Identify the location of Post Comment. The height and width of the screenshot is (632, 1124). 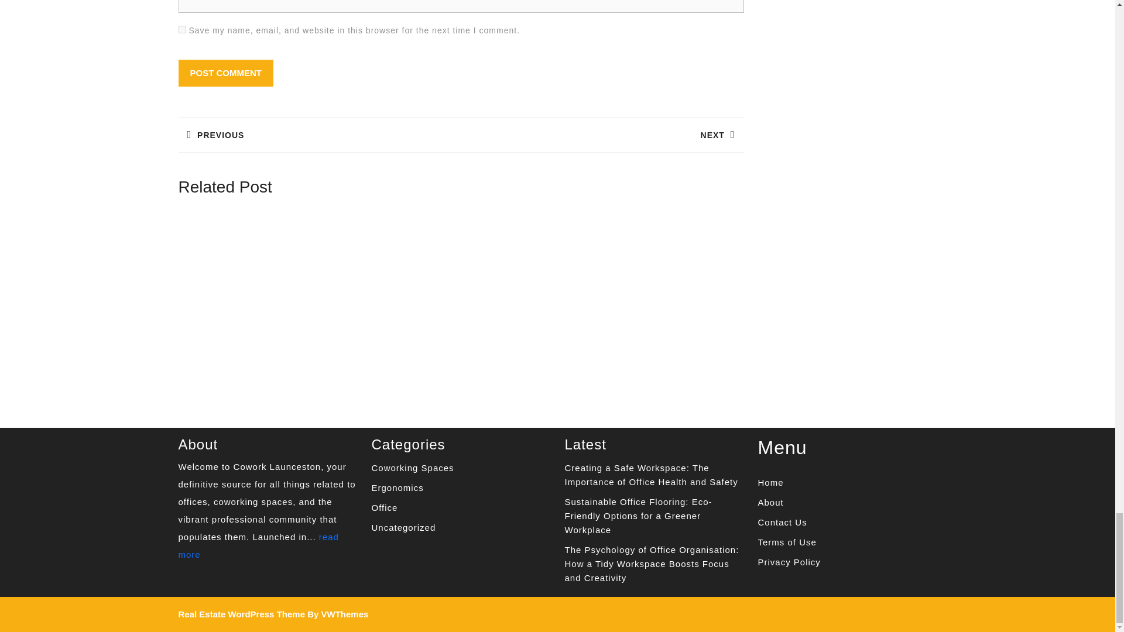
(225, 73).